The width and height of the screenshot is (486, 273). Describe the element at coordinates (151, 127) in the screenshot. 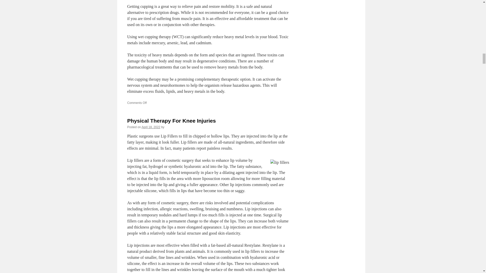

I see `April 18, 2022` at that location.